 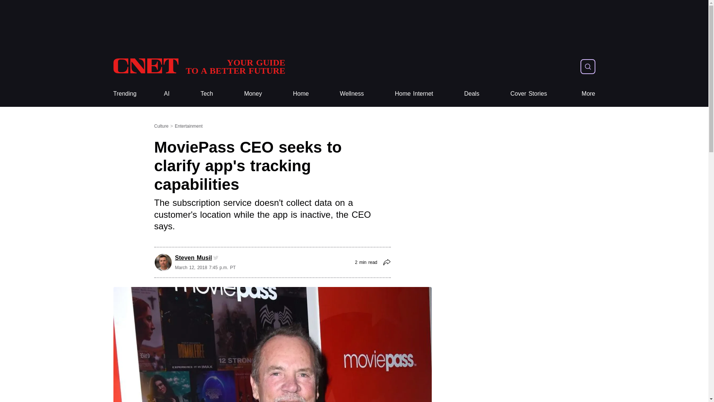 What do you see at coordinates (124, 94) in the screenshot?
I see `Trending` at bounding box center [124, 94].